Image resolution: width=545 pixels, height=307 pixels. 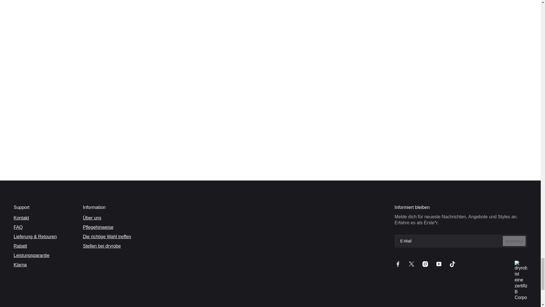 What do you see at coordinates (398, 264) in the screenshot?
I see `dryrobe on facebook` at bounding box center [398, 264].